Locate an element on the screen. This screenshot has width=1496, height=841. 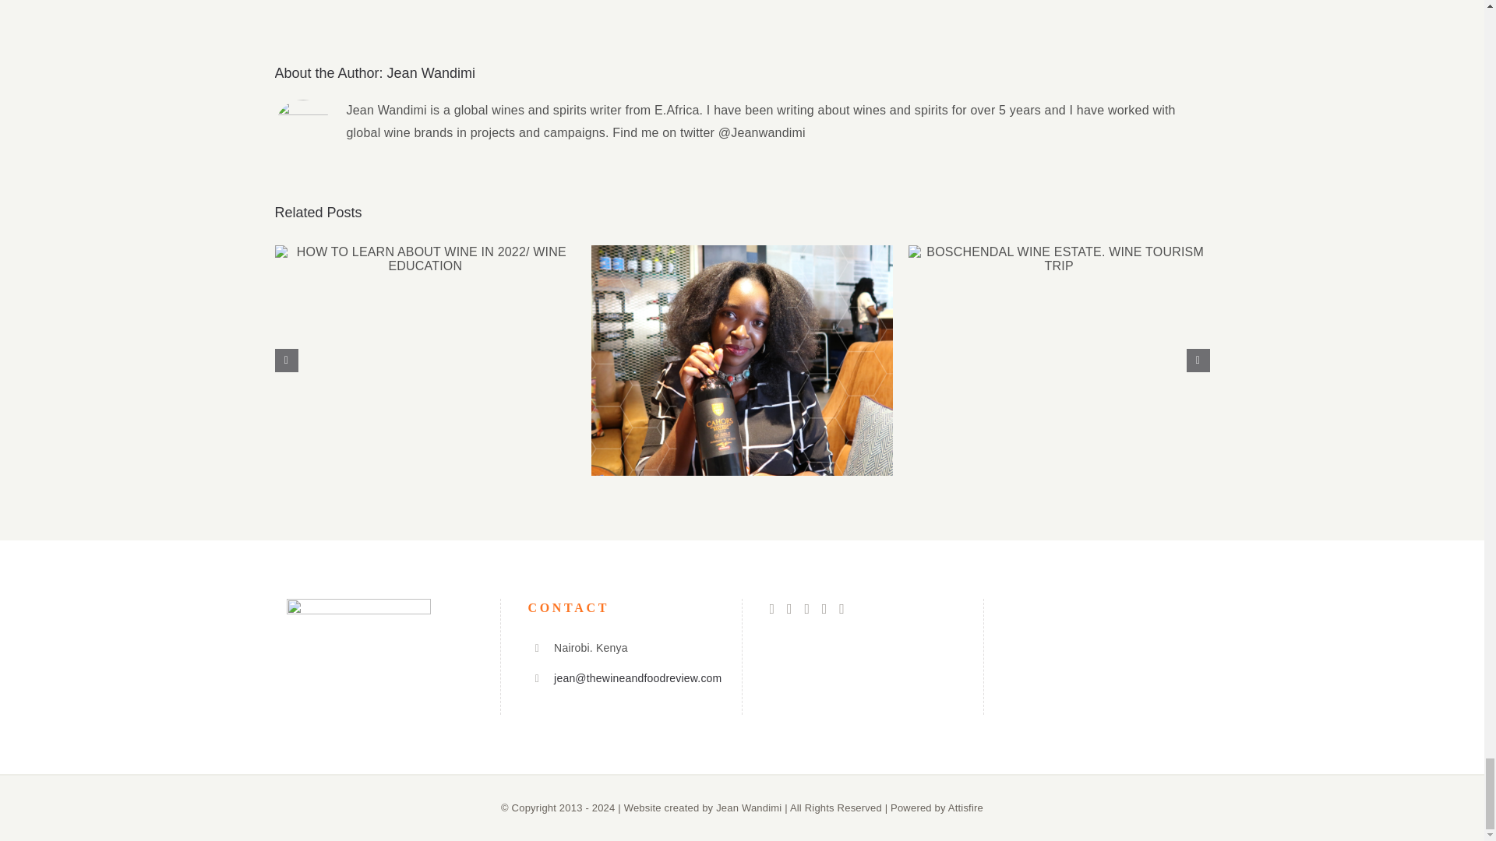
Instagram is located at coordinates (789, 609).